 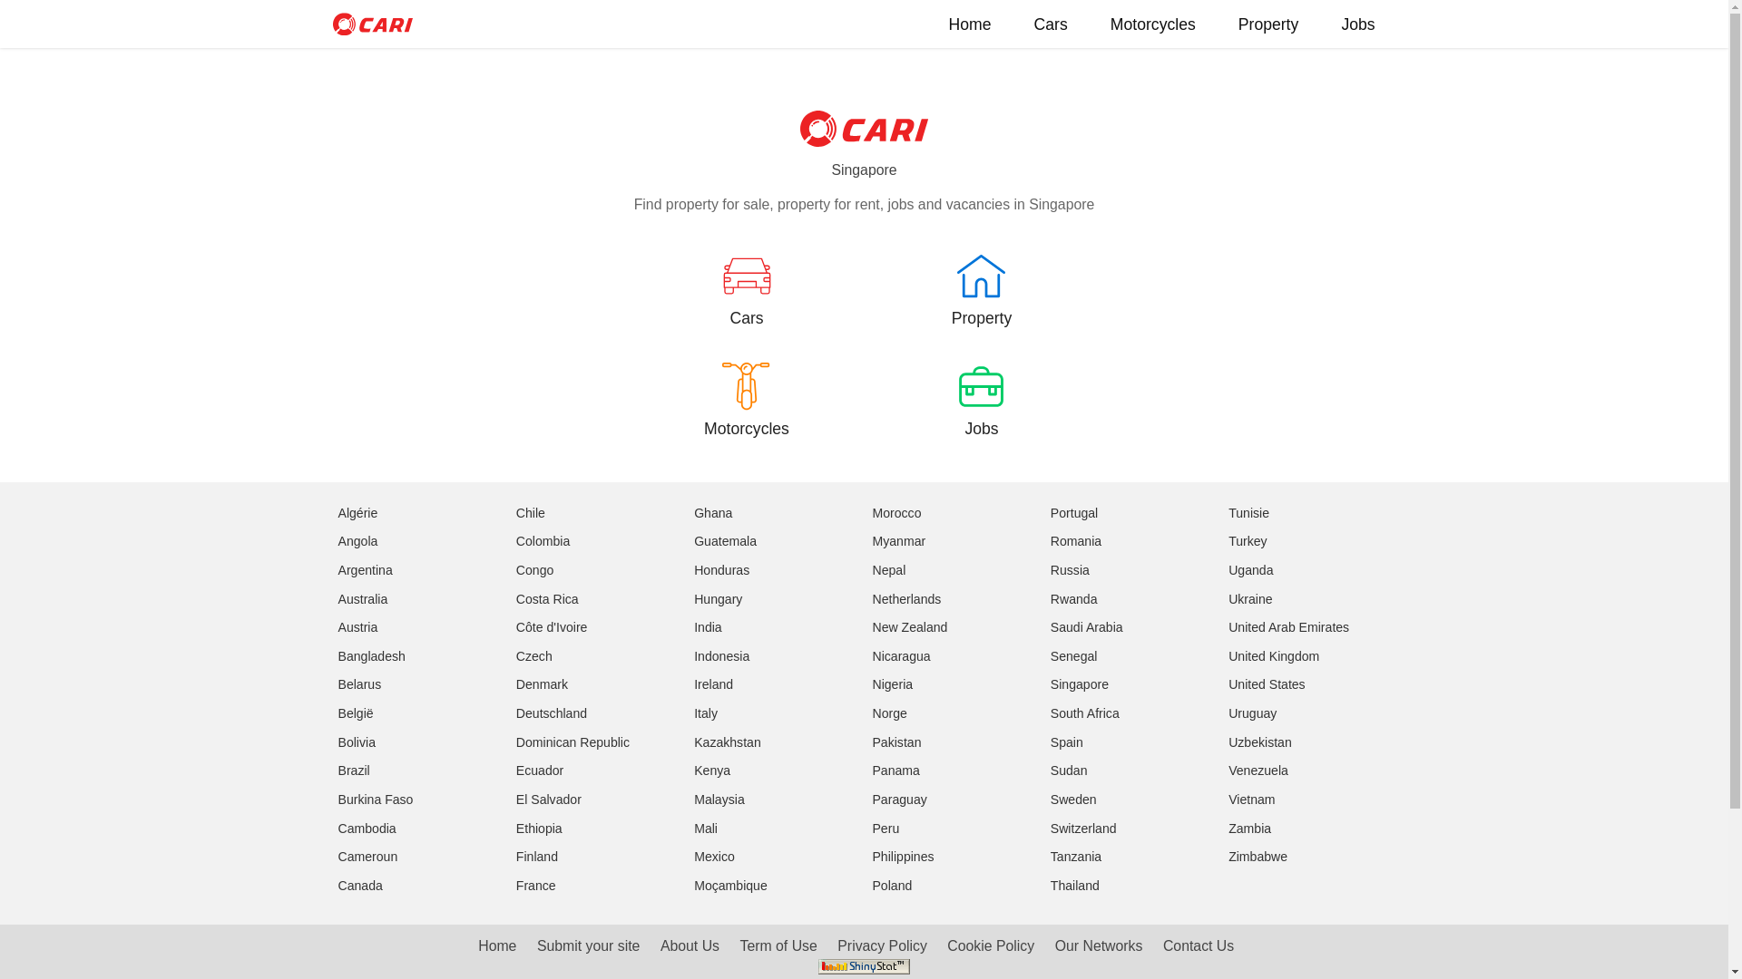 I want to click on Saudi Arabia, so click(x=1087, y=627).